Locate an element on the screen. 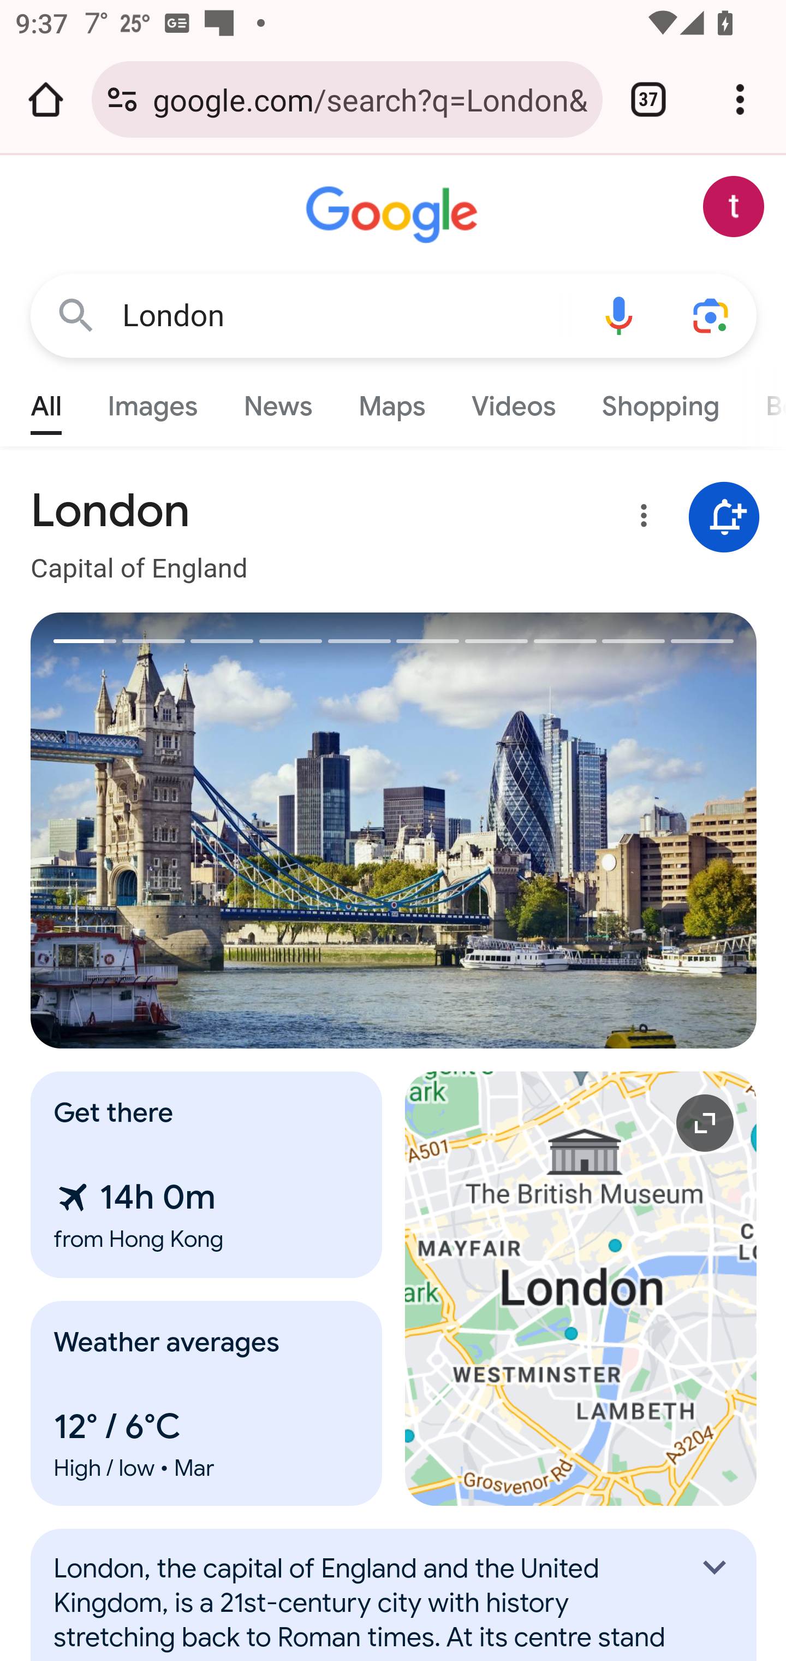  London is located at coordinates (347, 316).